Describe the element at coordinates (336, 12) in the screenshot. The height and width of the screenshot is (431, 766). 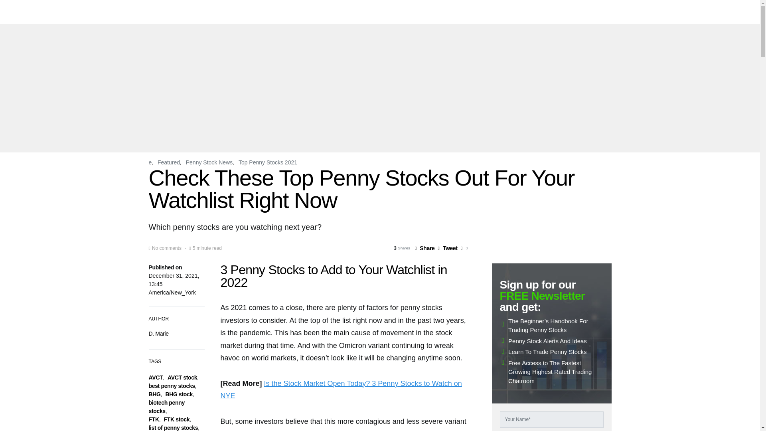
I see `List of Penny Stocks` at that location.